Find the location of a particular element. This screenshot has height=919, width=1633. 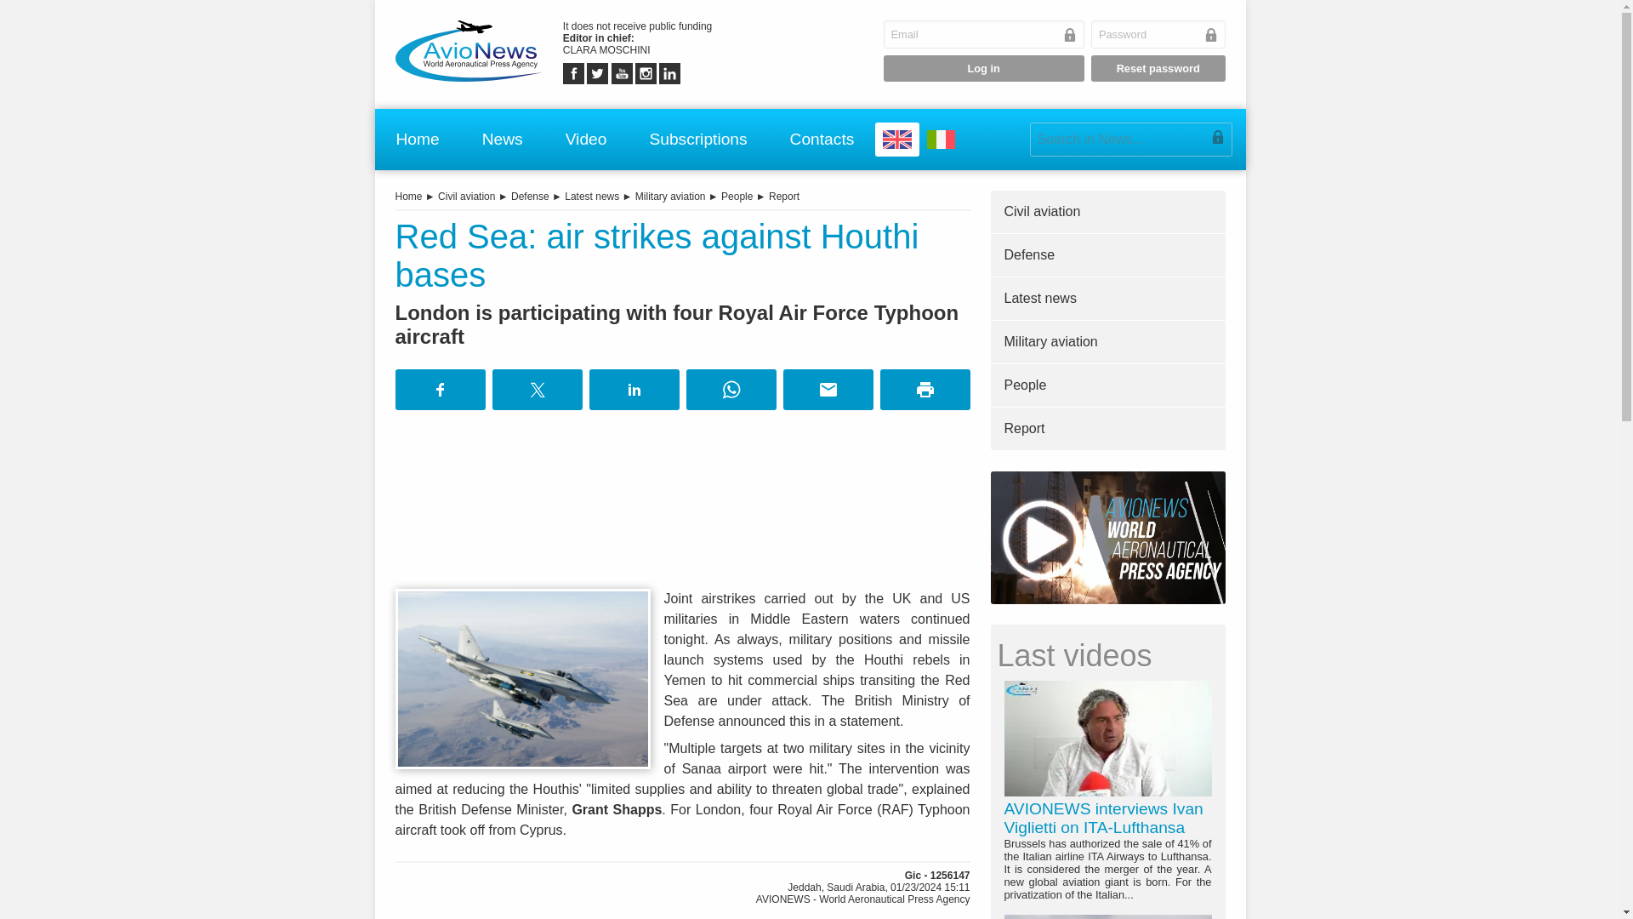

Visit our Facebook page is located at coordinates (573, 73).